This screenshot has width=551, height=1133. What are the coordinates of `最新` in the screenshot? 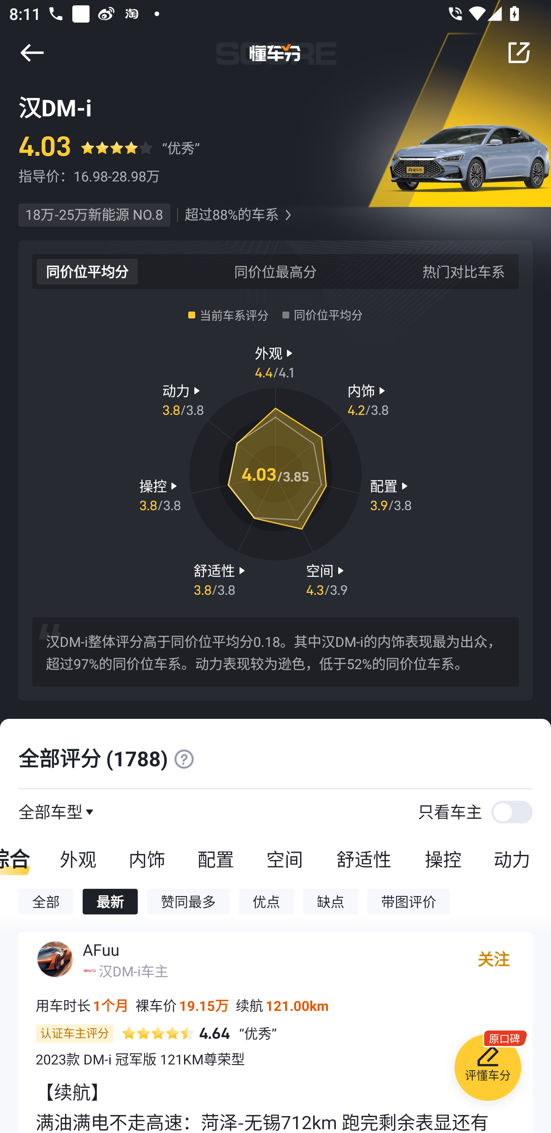 It's located at (110, 901).